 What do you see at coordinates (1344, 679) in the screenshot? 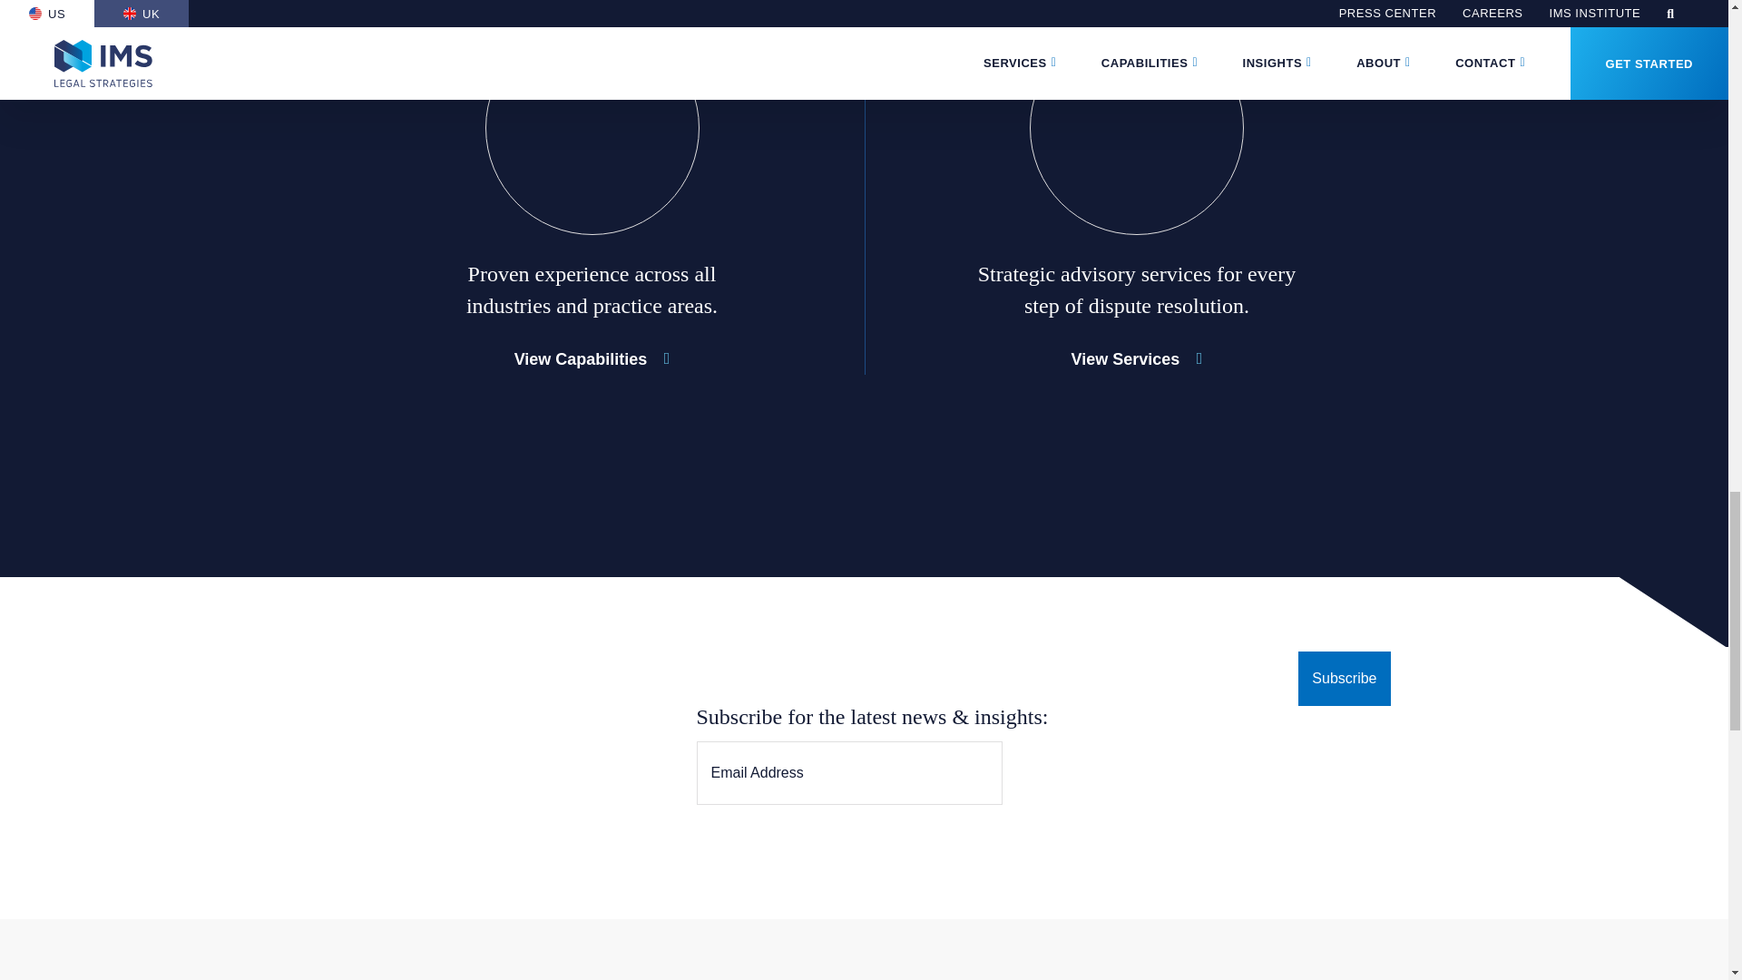
I see `Subscribe` at bounding box center [1344, 679].